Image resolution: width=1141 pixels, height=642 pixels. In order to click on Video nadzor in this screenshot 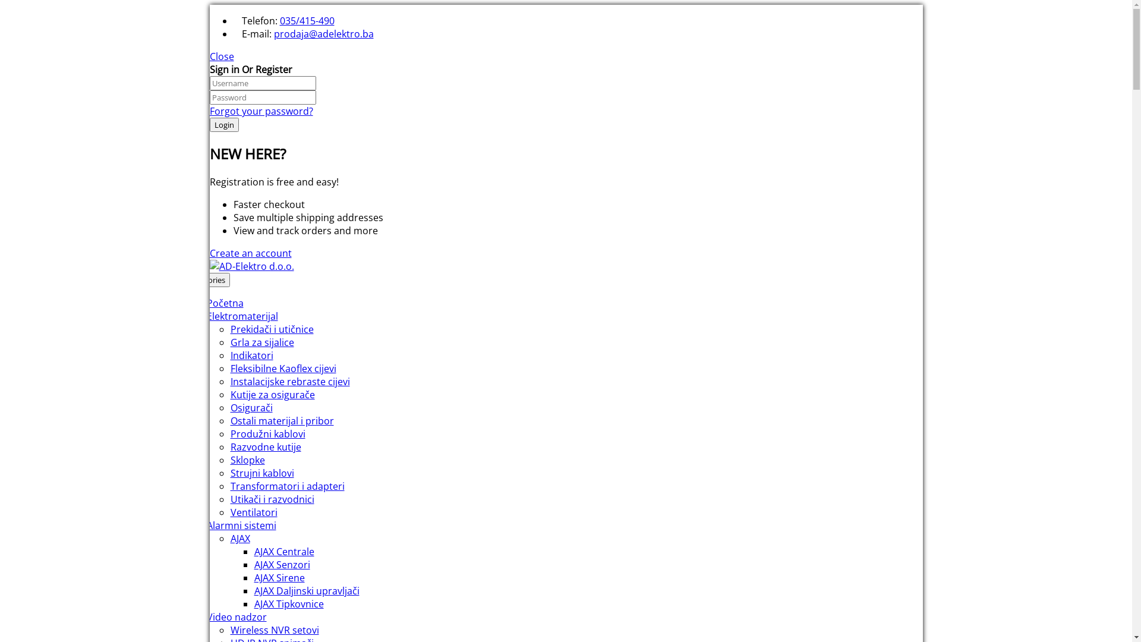, I will do `click(237, 617)`.